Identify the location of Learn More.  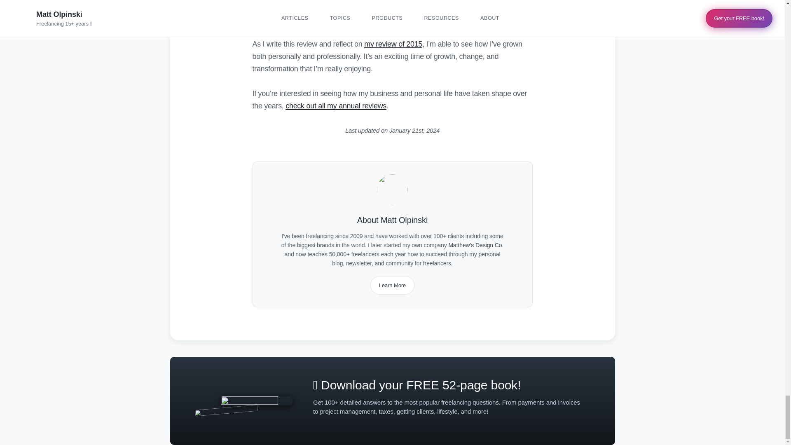
(392, 285).